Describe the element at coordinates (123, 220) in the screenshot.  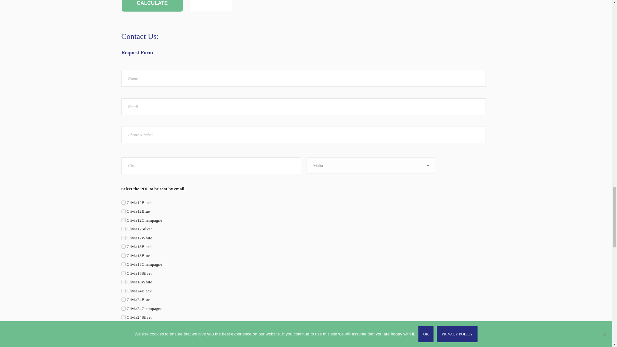
I see `8207` at that location.